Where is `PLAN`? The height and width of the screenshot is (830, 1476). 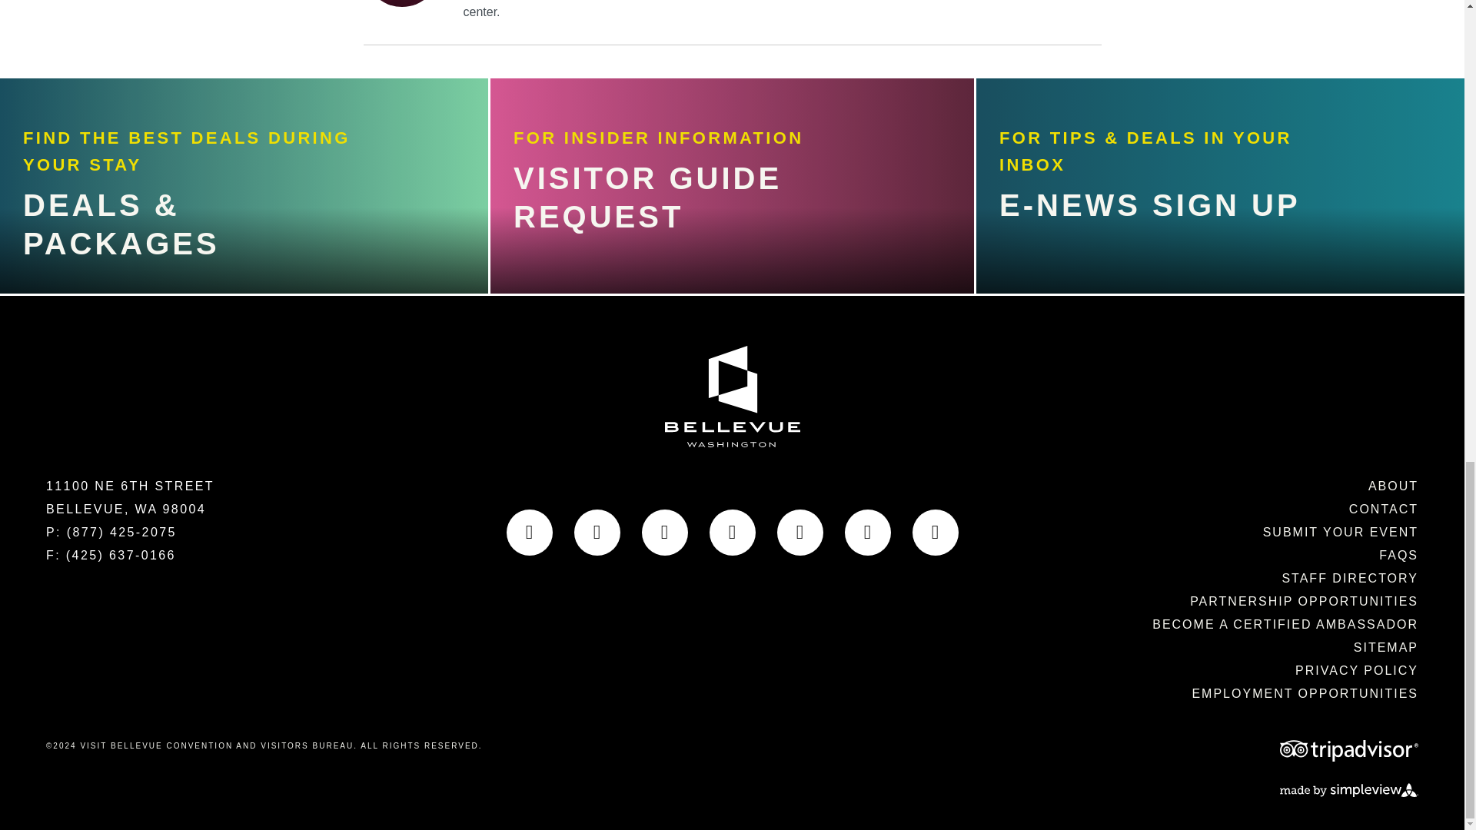 PLAN is located at coordinates (111, 253).